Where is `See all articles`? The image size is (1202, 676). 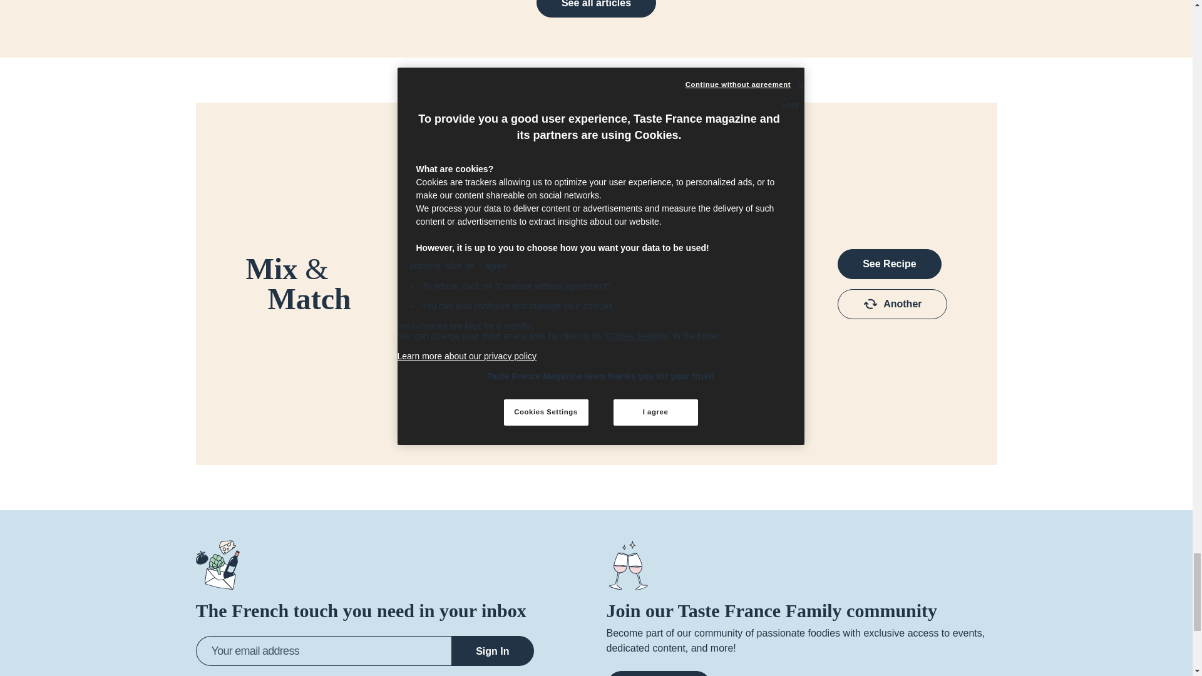
See all articles is located at coordinates (596, 9).